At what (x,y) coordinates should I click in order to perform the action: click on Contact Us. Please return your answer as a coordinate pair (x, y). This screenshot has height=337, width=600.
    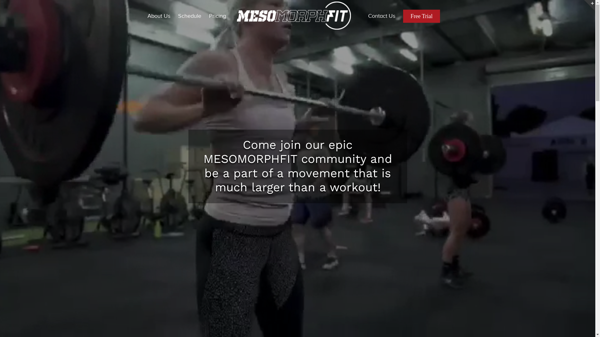
    Looking at the image, I should click on (382, 16).